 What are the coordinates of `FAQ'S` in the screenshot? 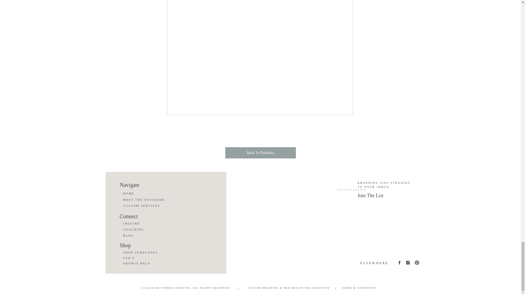 It's located at (142, 258).